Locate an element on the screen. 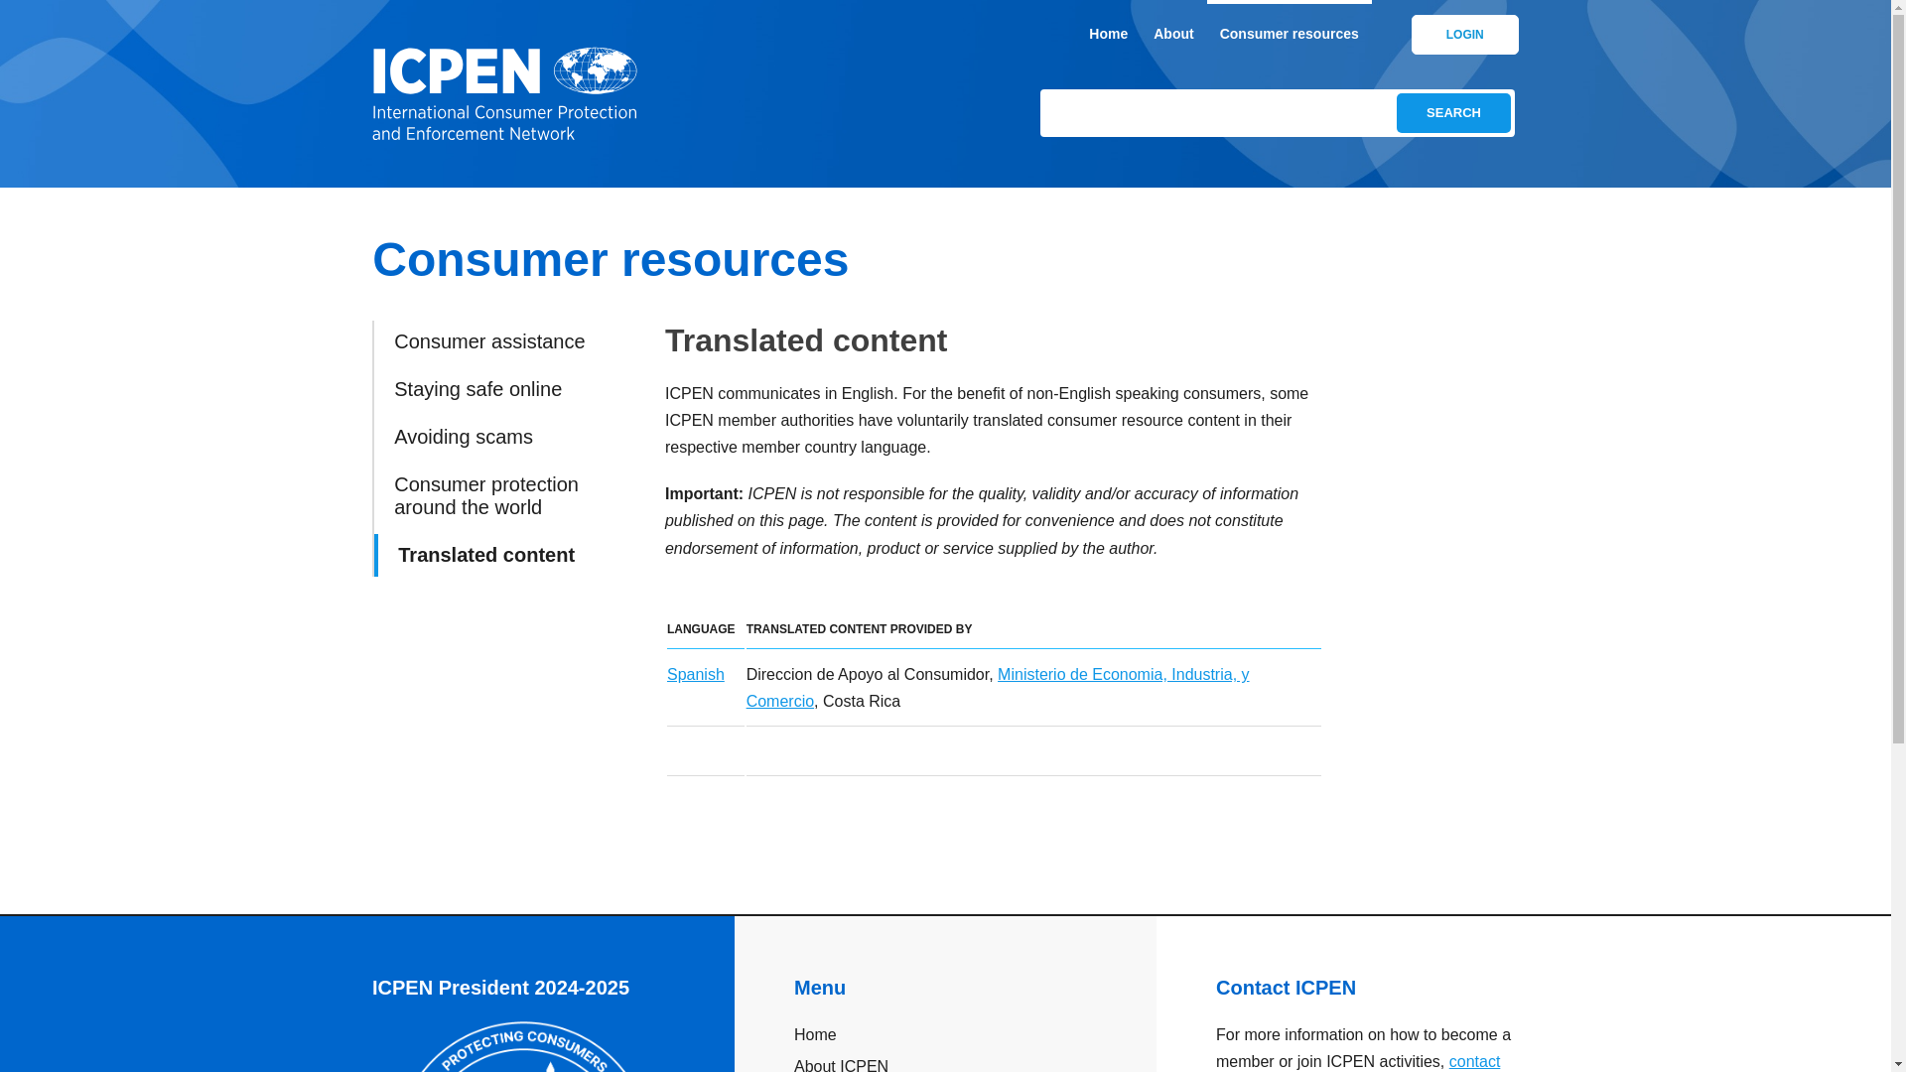 The height and width of the screenshot is (1072, 1906). Consumer assistance is located at coordinates (506, 341).